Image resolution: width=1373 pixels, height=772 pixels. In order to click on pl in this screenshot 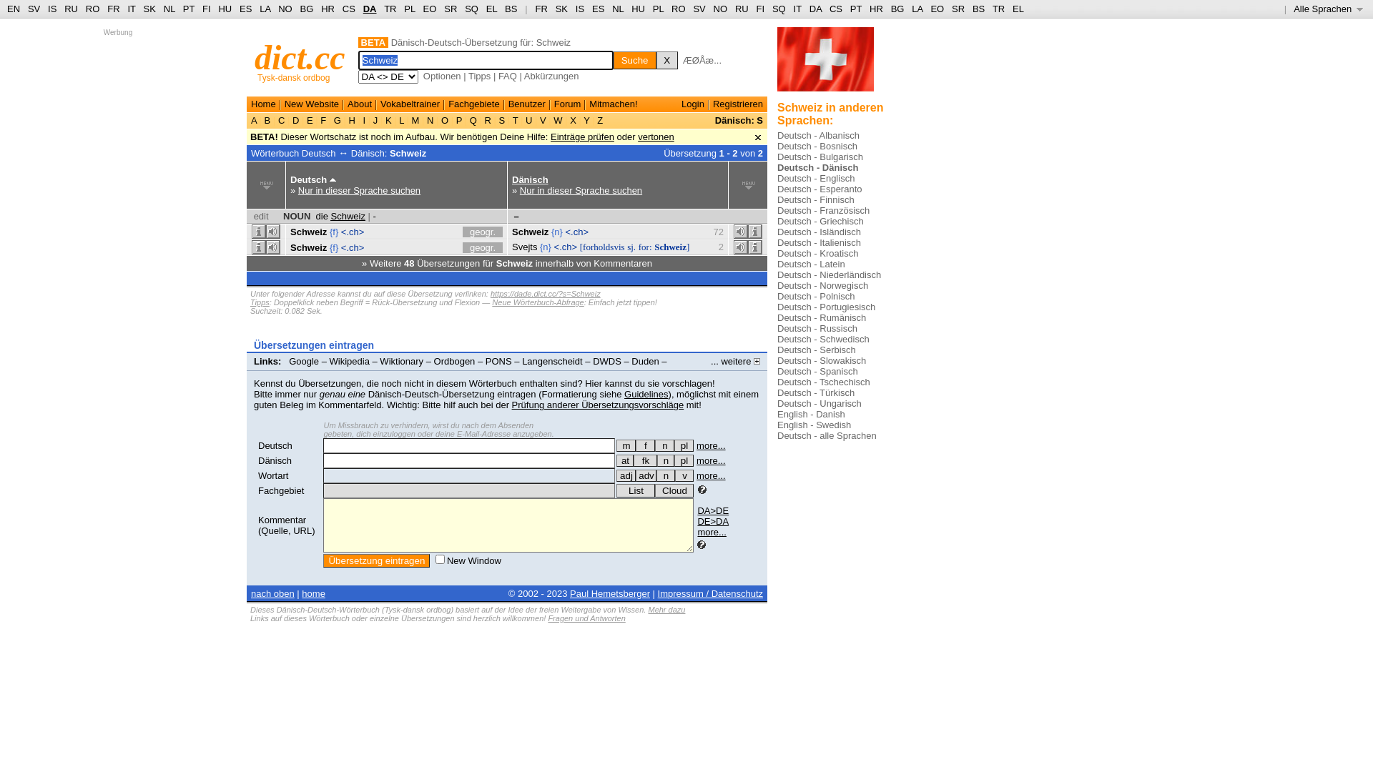, I will do `click(684, 446)`.